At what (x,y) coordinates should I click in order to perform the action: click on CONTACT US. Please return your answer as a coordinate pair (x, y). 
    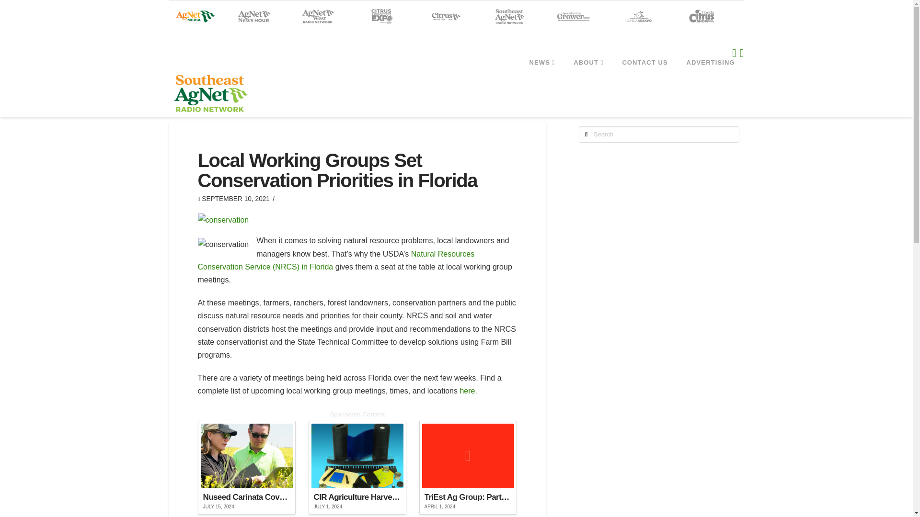
    Looking at the image, I should click on (644, 80).